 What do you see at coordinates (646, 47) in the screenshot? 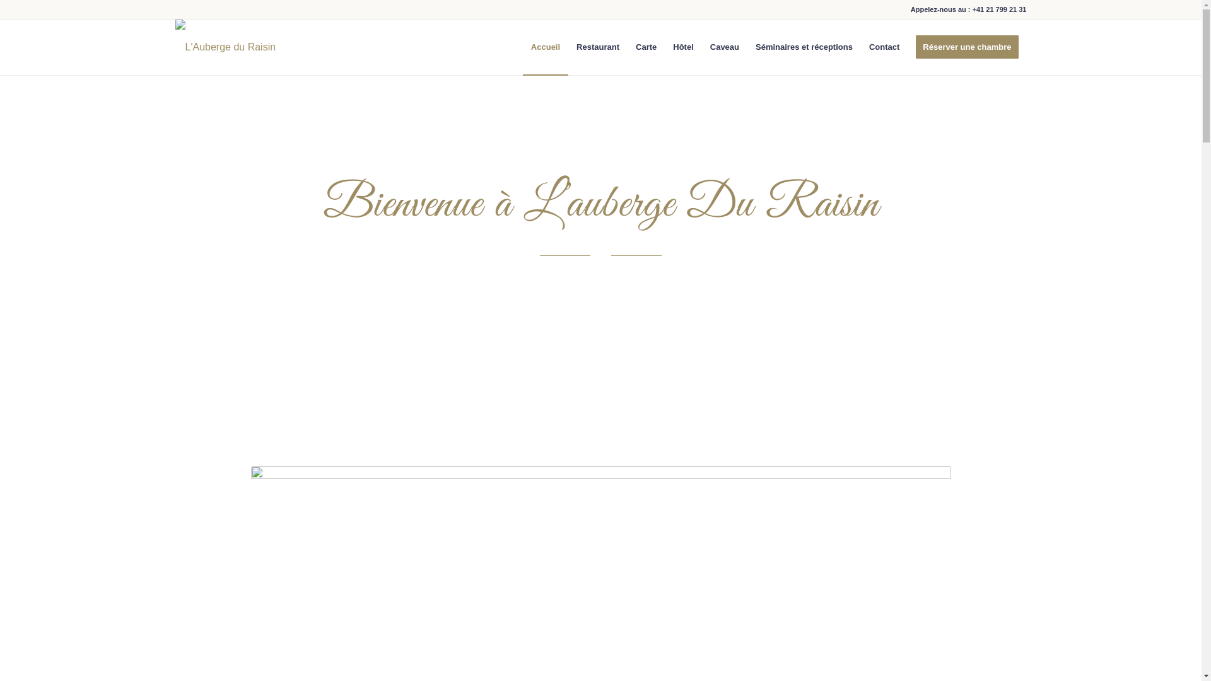
I see `Carte` at bounding box center [646, 47].